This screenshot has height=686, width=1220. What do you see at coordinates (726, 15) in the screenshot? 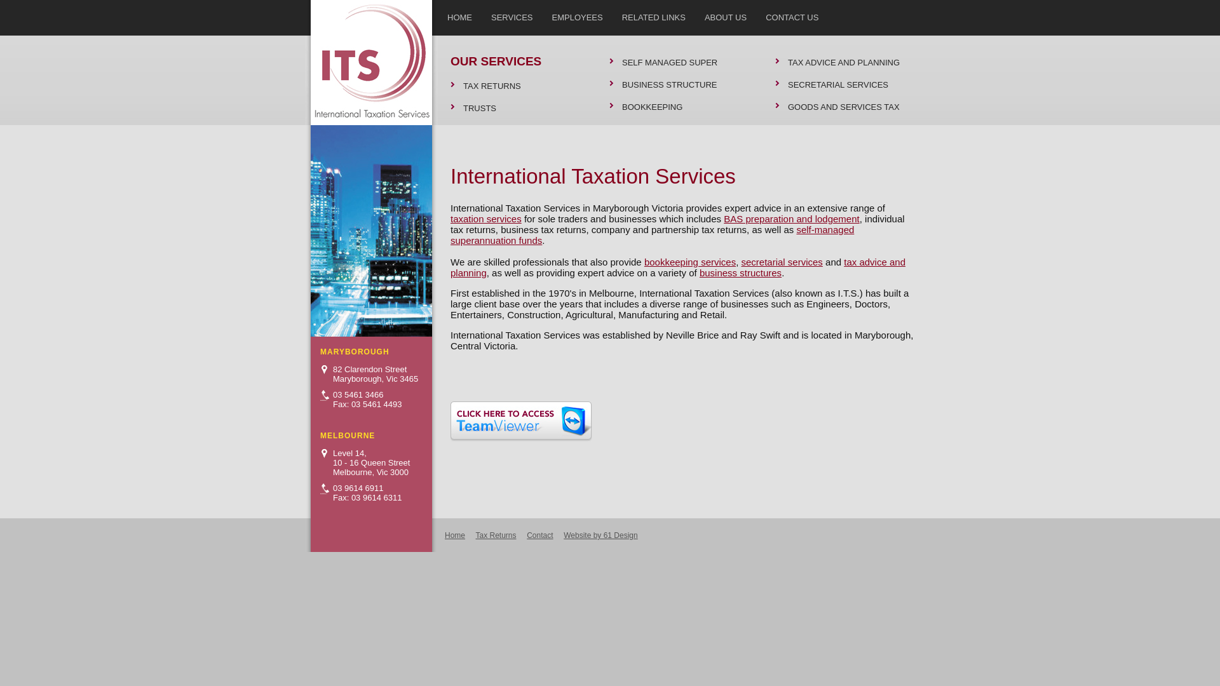
I see `ABOUT US` at bounding box center [726, 15].